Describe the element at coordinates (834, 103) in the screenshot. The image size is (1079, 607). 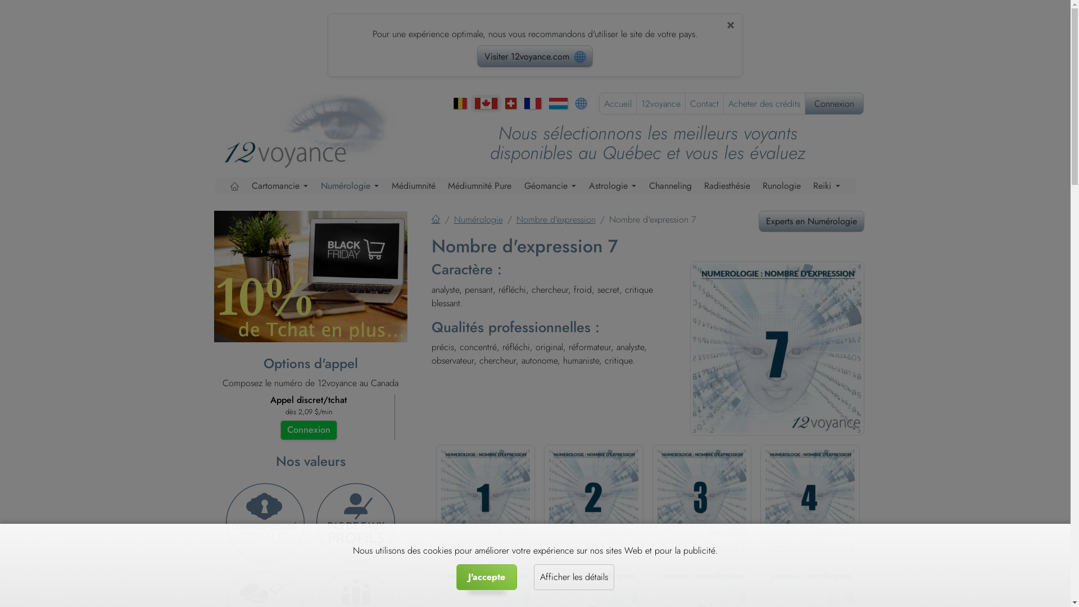
I see `Connexion` at that location.